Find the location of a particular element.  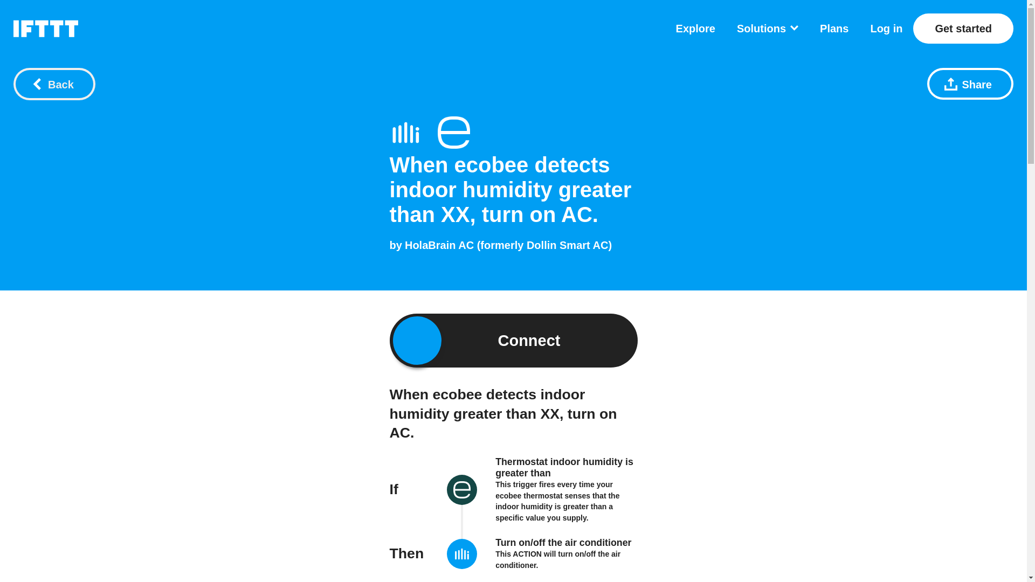

Share is located at coordinates (970, 84).